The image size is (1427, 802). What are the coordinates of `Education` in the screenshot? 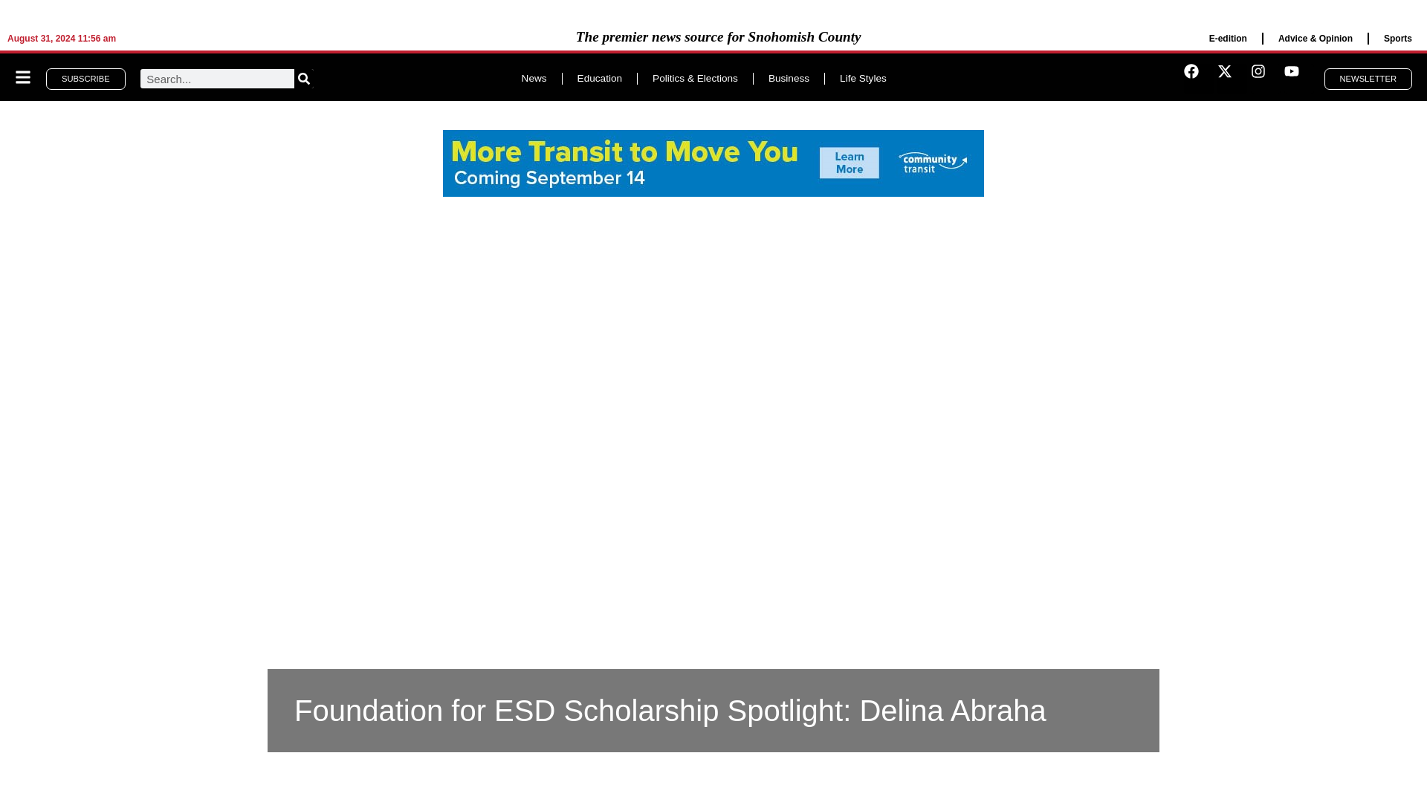 It's located at (599, 79).